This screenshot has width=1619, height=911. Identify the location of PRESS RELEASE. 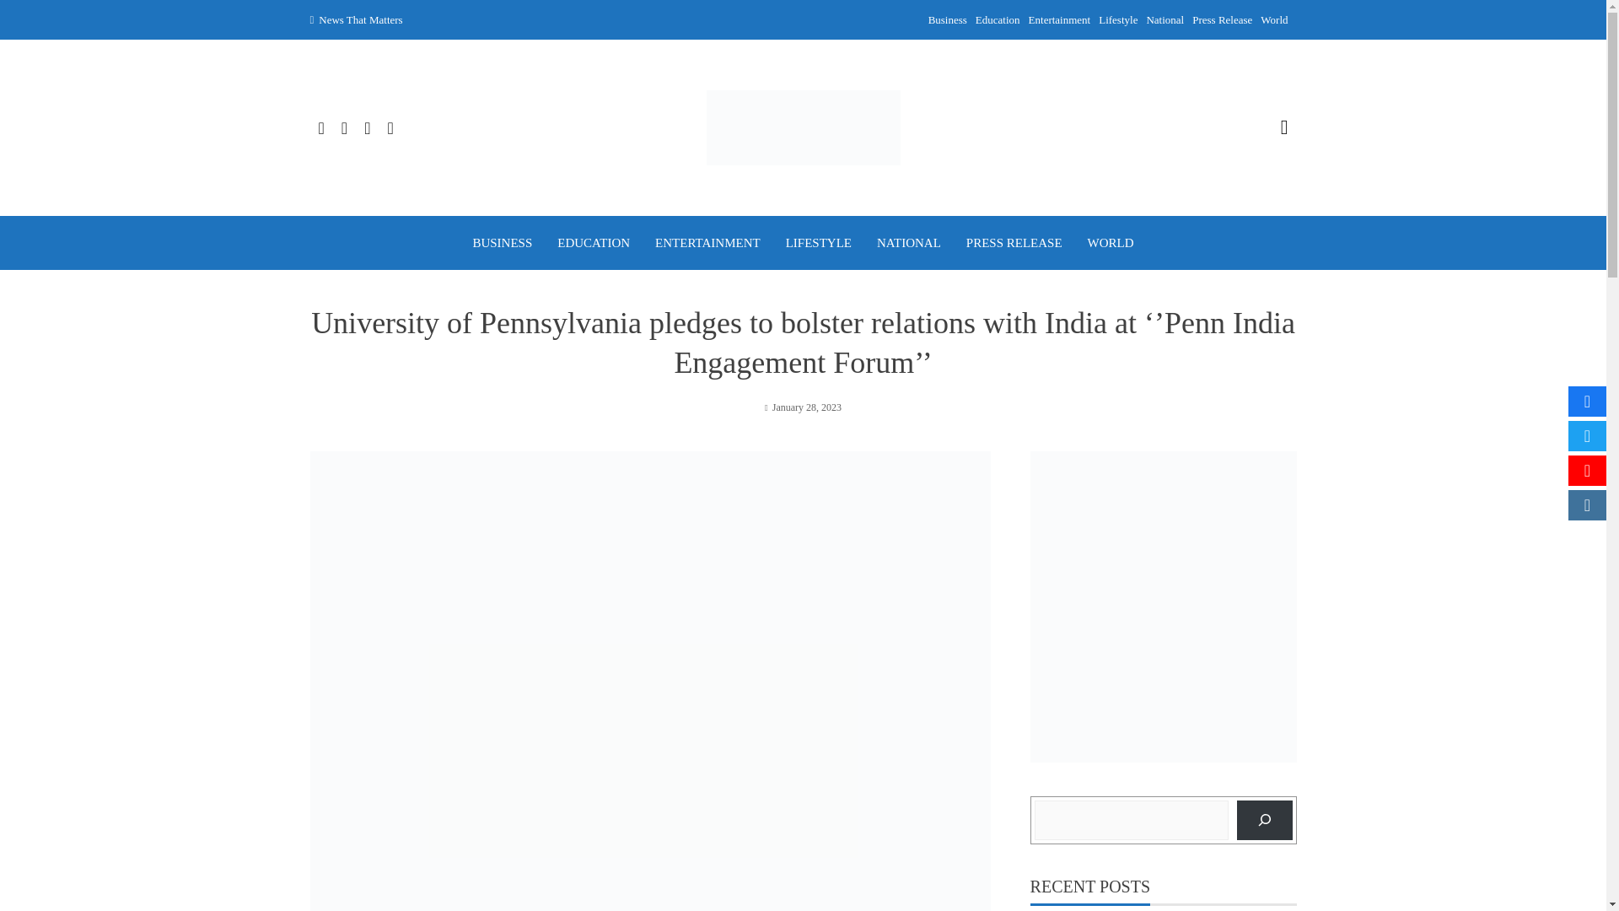
(1014, 243).